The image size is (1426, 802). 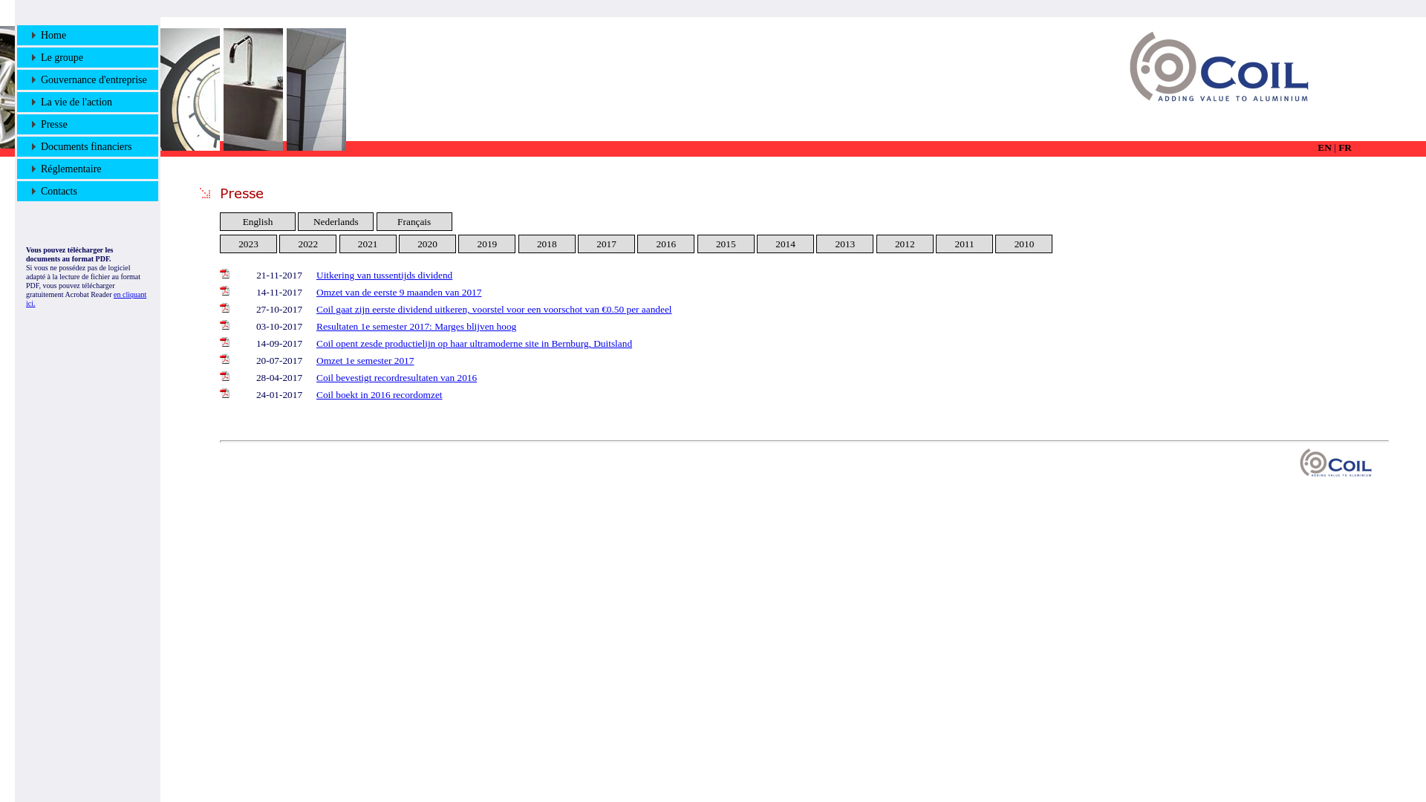 What do you see at coordinates (606, 244) in the screenshot?
I see `2017` at bounding box center [606, 244].